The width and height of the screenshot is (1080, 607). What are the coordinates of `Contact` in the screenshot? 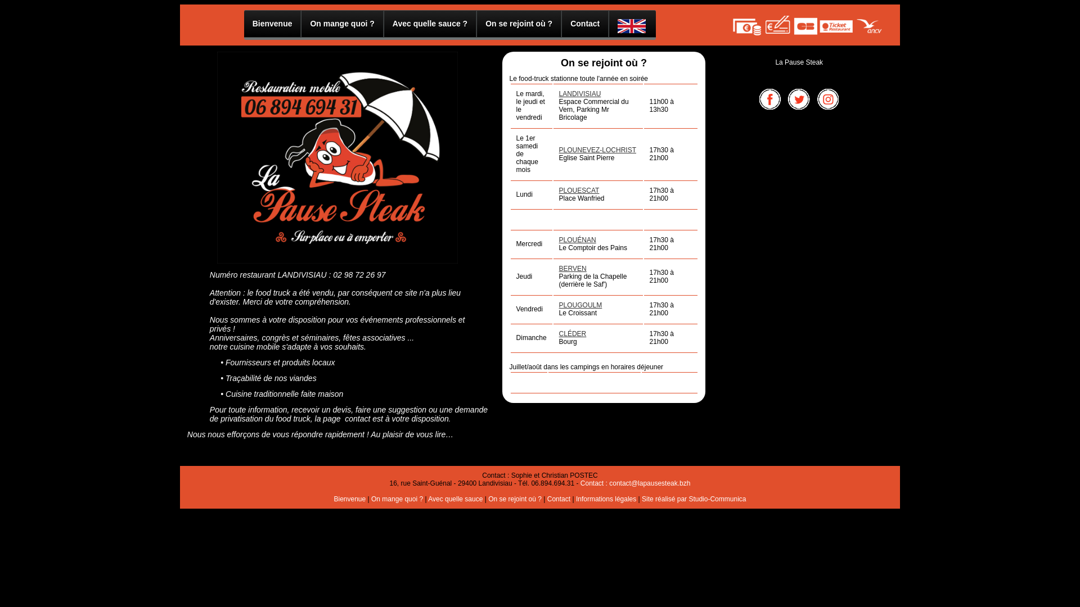 It's located at (585, 24).